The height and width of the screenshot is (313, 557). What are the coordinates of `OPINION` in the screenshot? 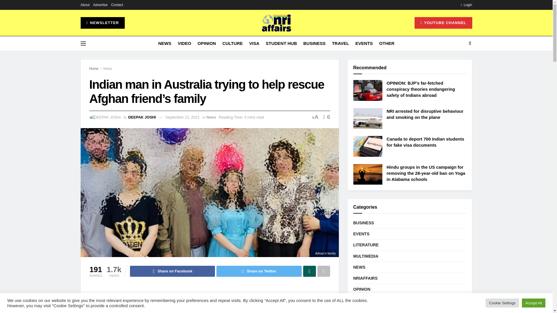 It's located at (207, 43).